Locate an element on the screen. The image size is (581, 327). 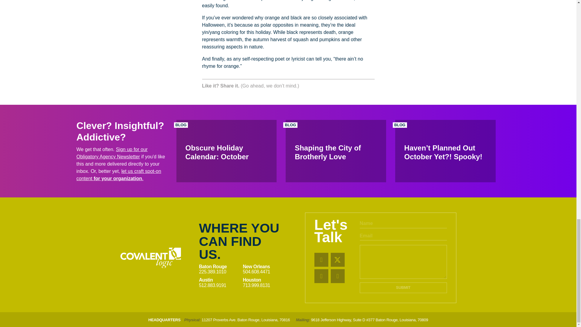
Austin is located at coordinates (219, 280).